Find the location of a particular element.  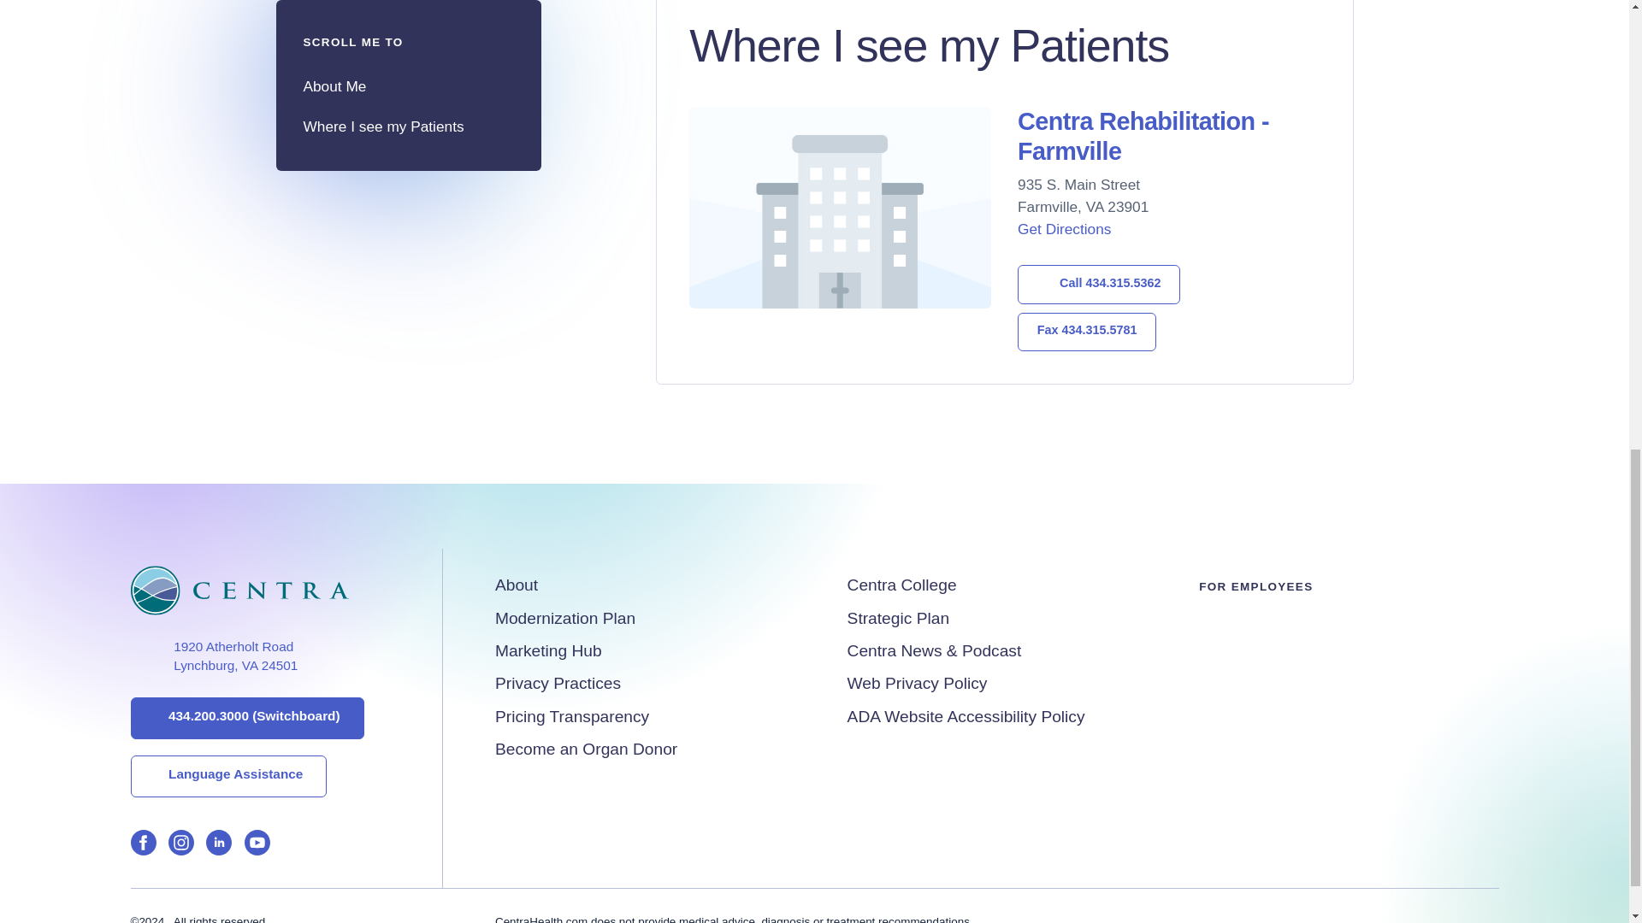

Youtube is located at coordinates (257, 846).